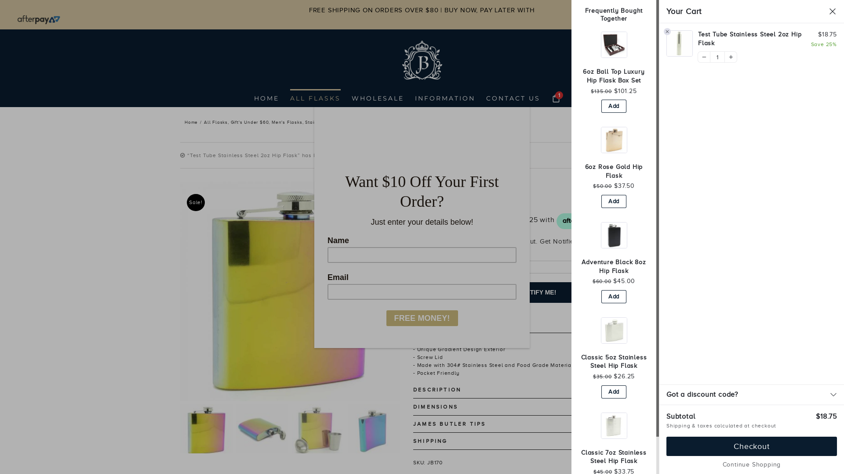 The image size is (844, 474). What do you see at coordinates (614, 362) in the screenshot?
I see `Classic 5oz Stainless Steel Hip Flask` at bounding box center [614, 362].